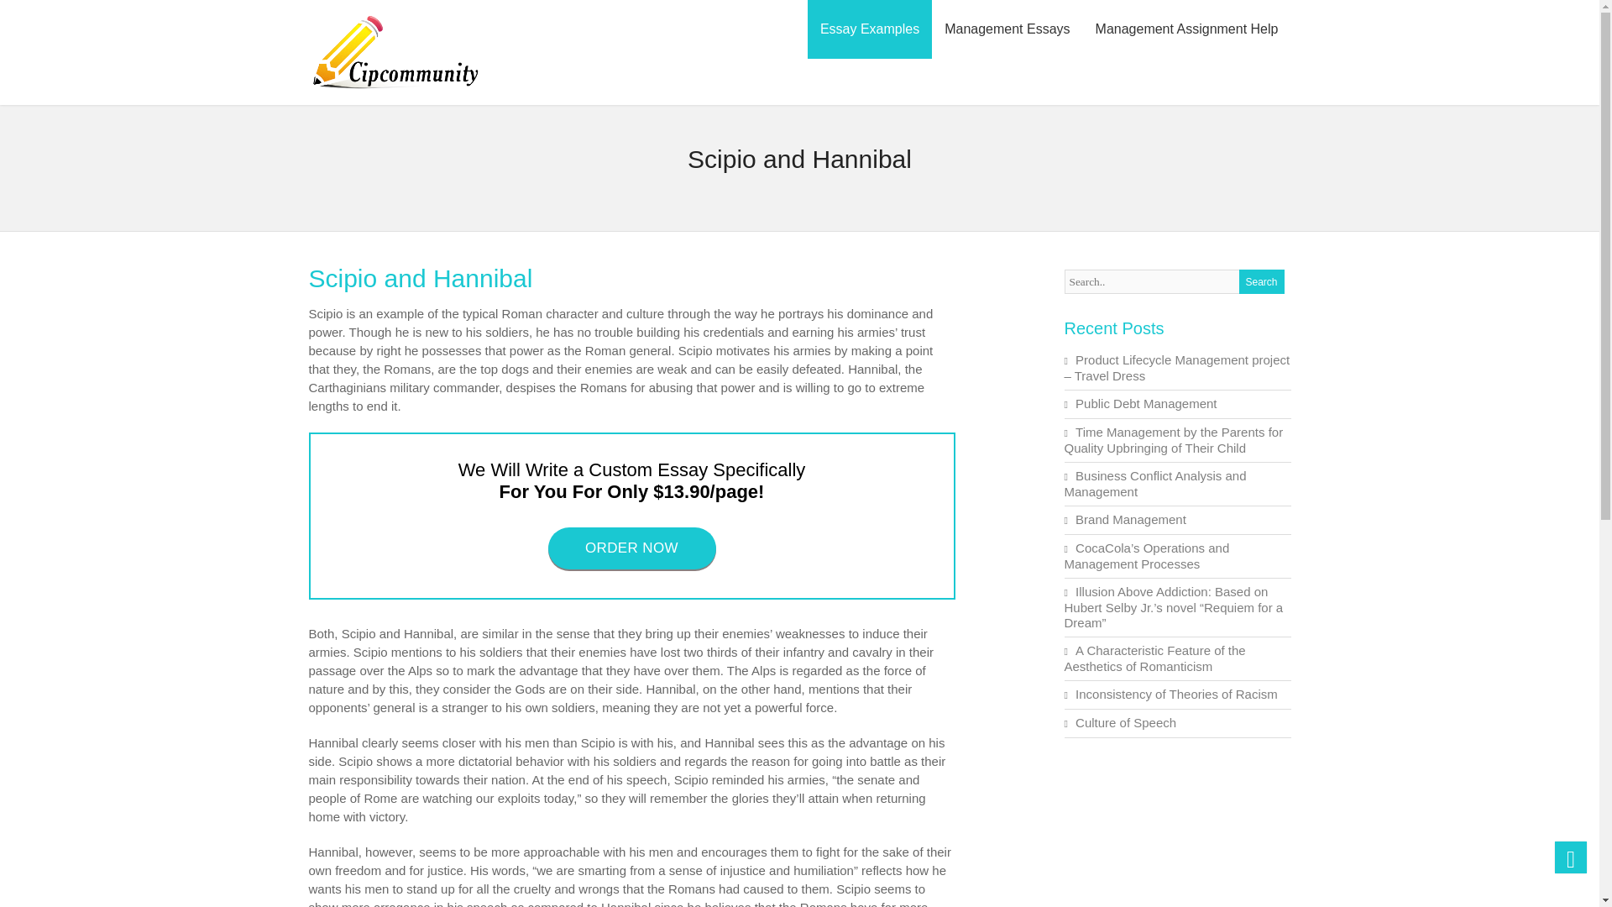 The width and height of the screenshot is (1612, 907). What do you see at coordinates (1006, 29) in the screenshot?
I see `Management Essays` at bounding box center [1006, 29].